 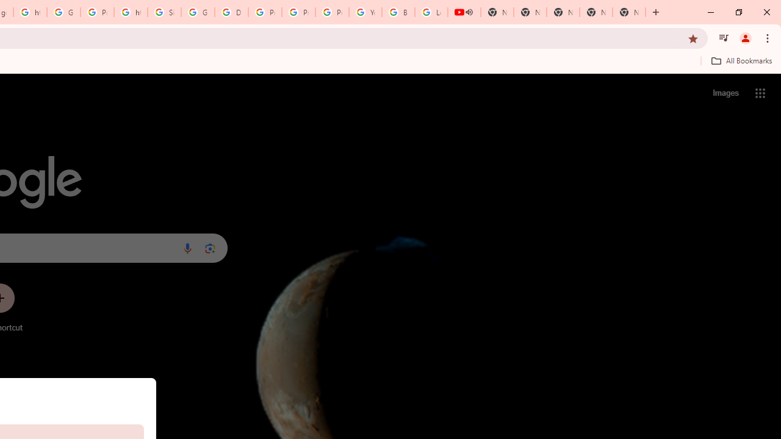 What do you see at coordinates (365, 12) in the screenshot?
I see `YouTube` at bounding box center [365, 12].